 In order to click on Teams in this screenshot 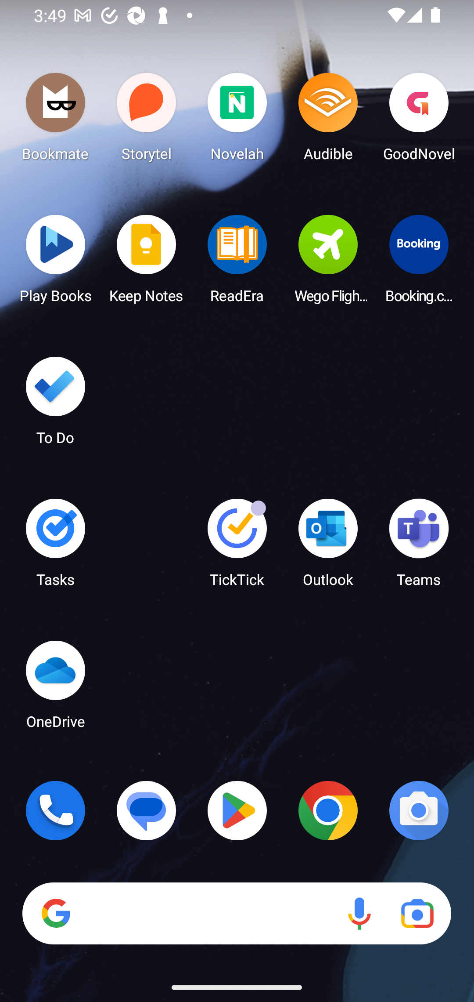, I will do `click(419, 547)`.